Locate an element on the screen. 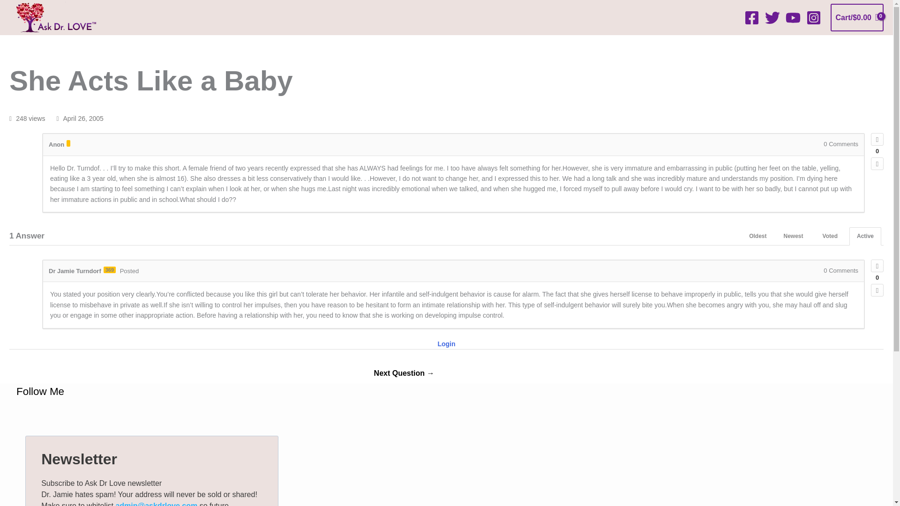  Live Events is located at coordinates (316, 45).